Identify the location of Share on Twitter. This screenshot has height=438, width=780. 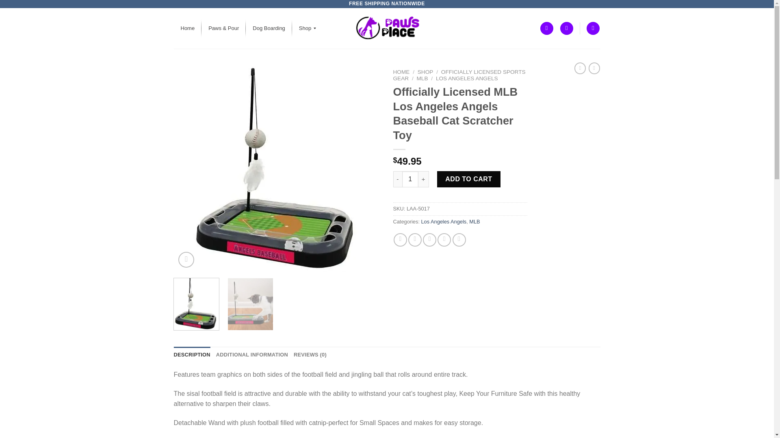
(415, 240).